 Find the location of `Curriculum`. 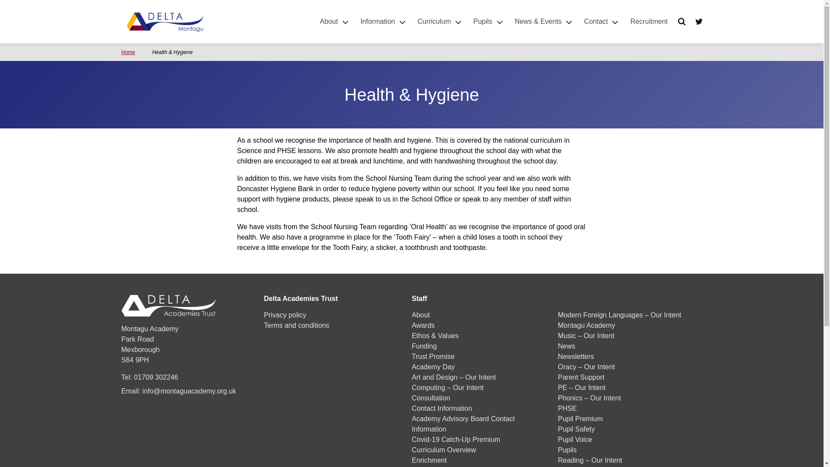

Curriculum is located at coordinates (440, 22).